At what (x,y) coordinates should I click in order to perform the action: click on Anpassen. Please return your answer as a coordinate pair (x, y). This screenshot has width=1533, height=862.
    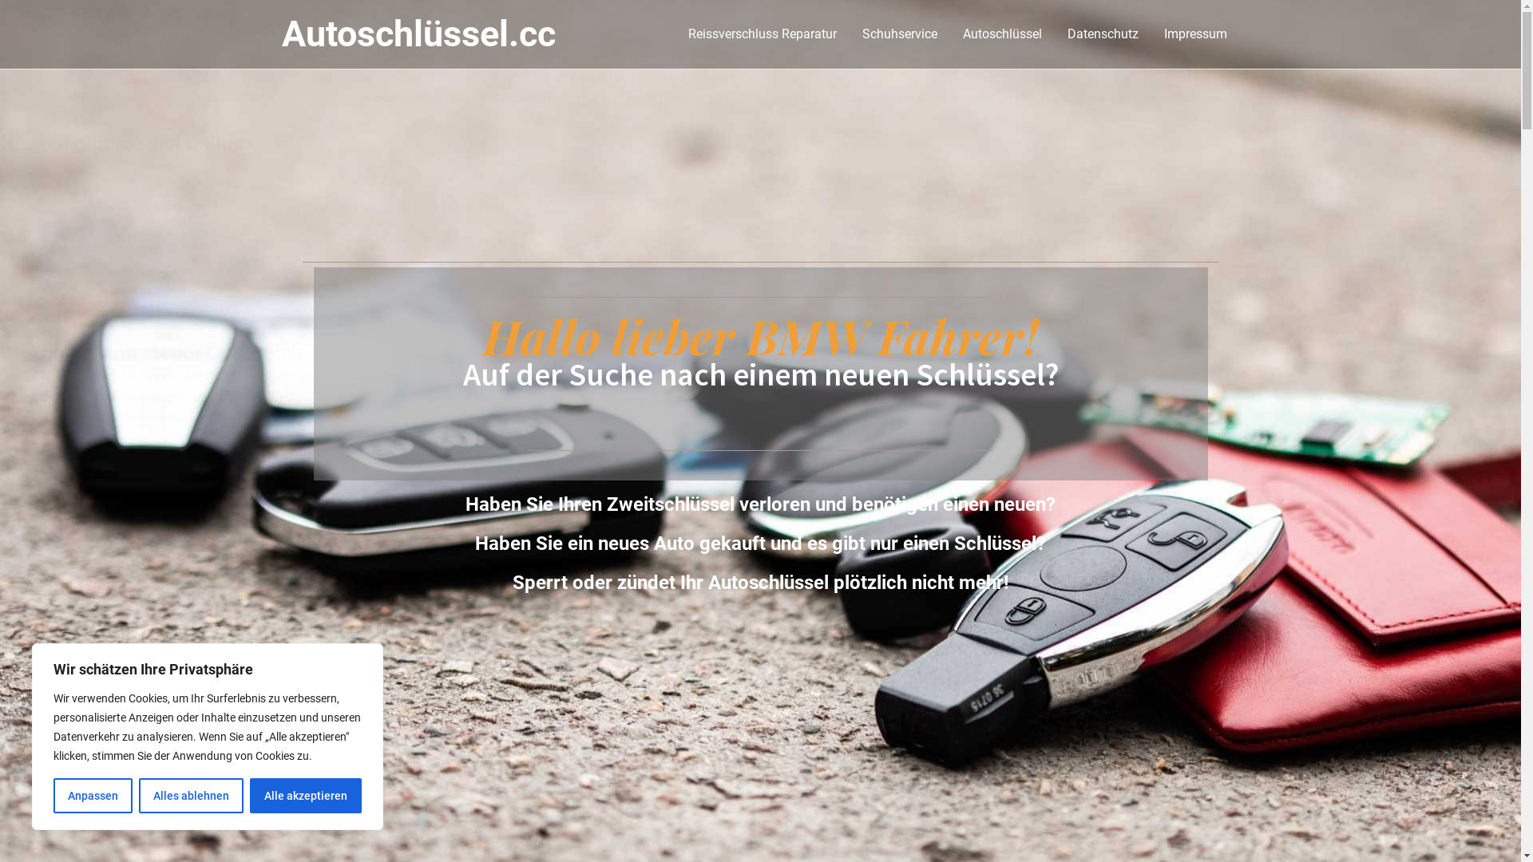
    Looking at the image, I should click on (93, 796).